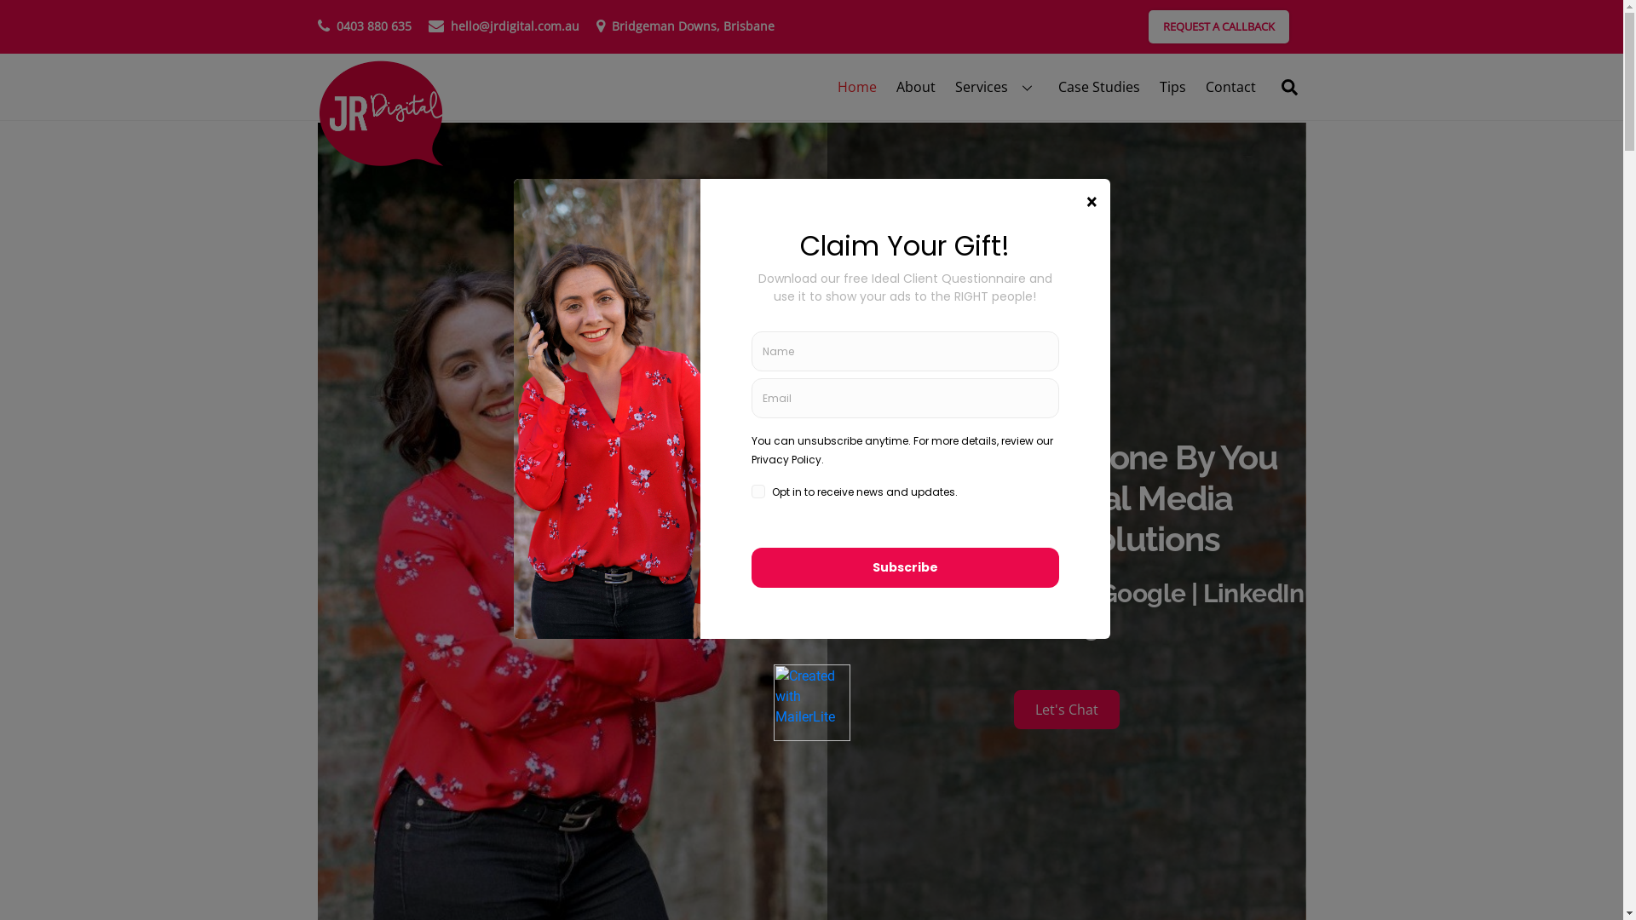  I want to click on hello@jrdigital.com.au, so click(503, 26).